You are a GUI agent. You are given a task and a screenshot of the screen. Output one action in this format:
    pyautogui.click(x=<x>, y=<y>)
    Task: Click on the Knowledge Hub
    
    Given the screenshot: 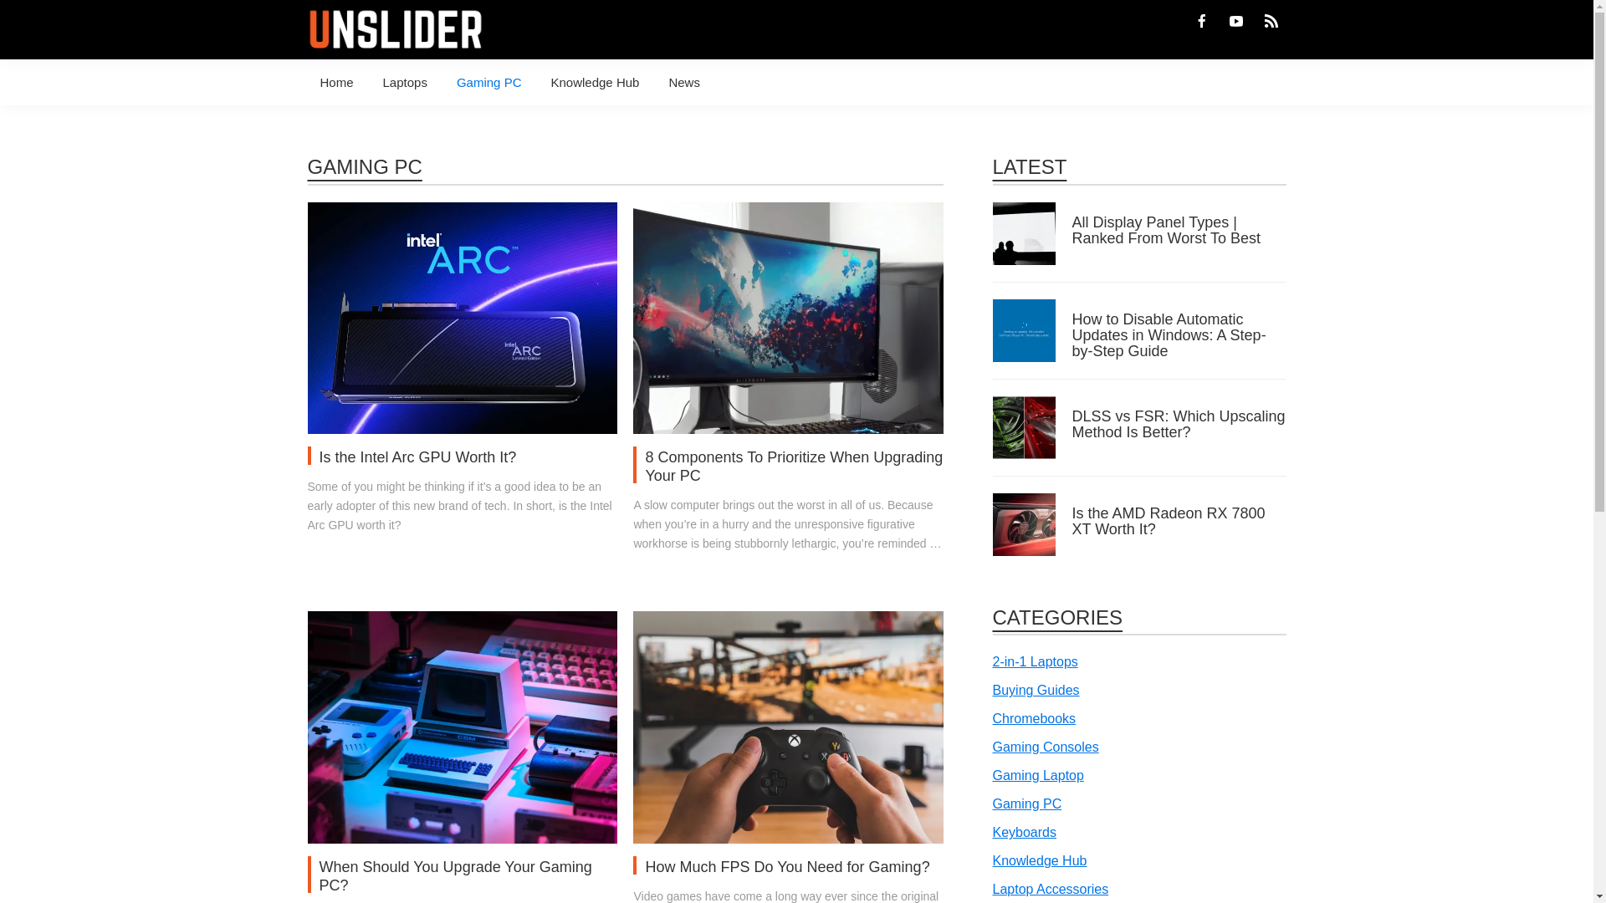 What is the action you would take?
    pyautogui.click(x=595, y=82)
    